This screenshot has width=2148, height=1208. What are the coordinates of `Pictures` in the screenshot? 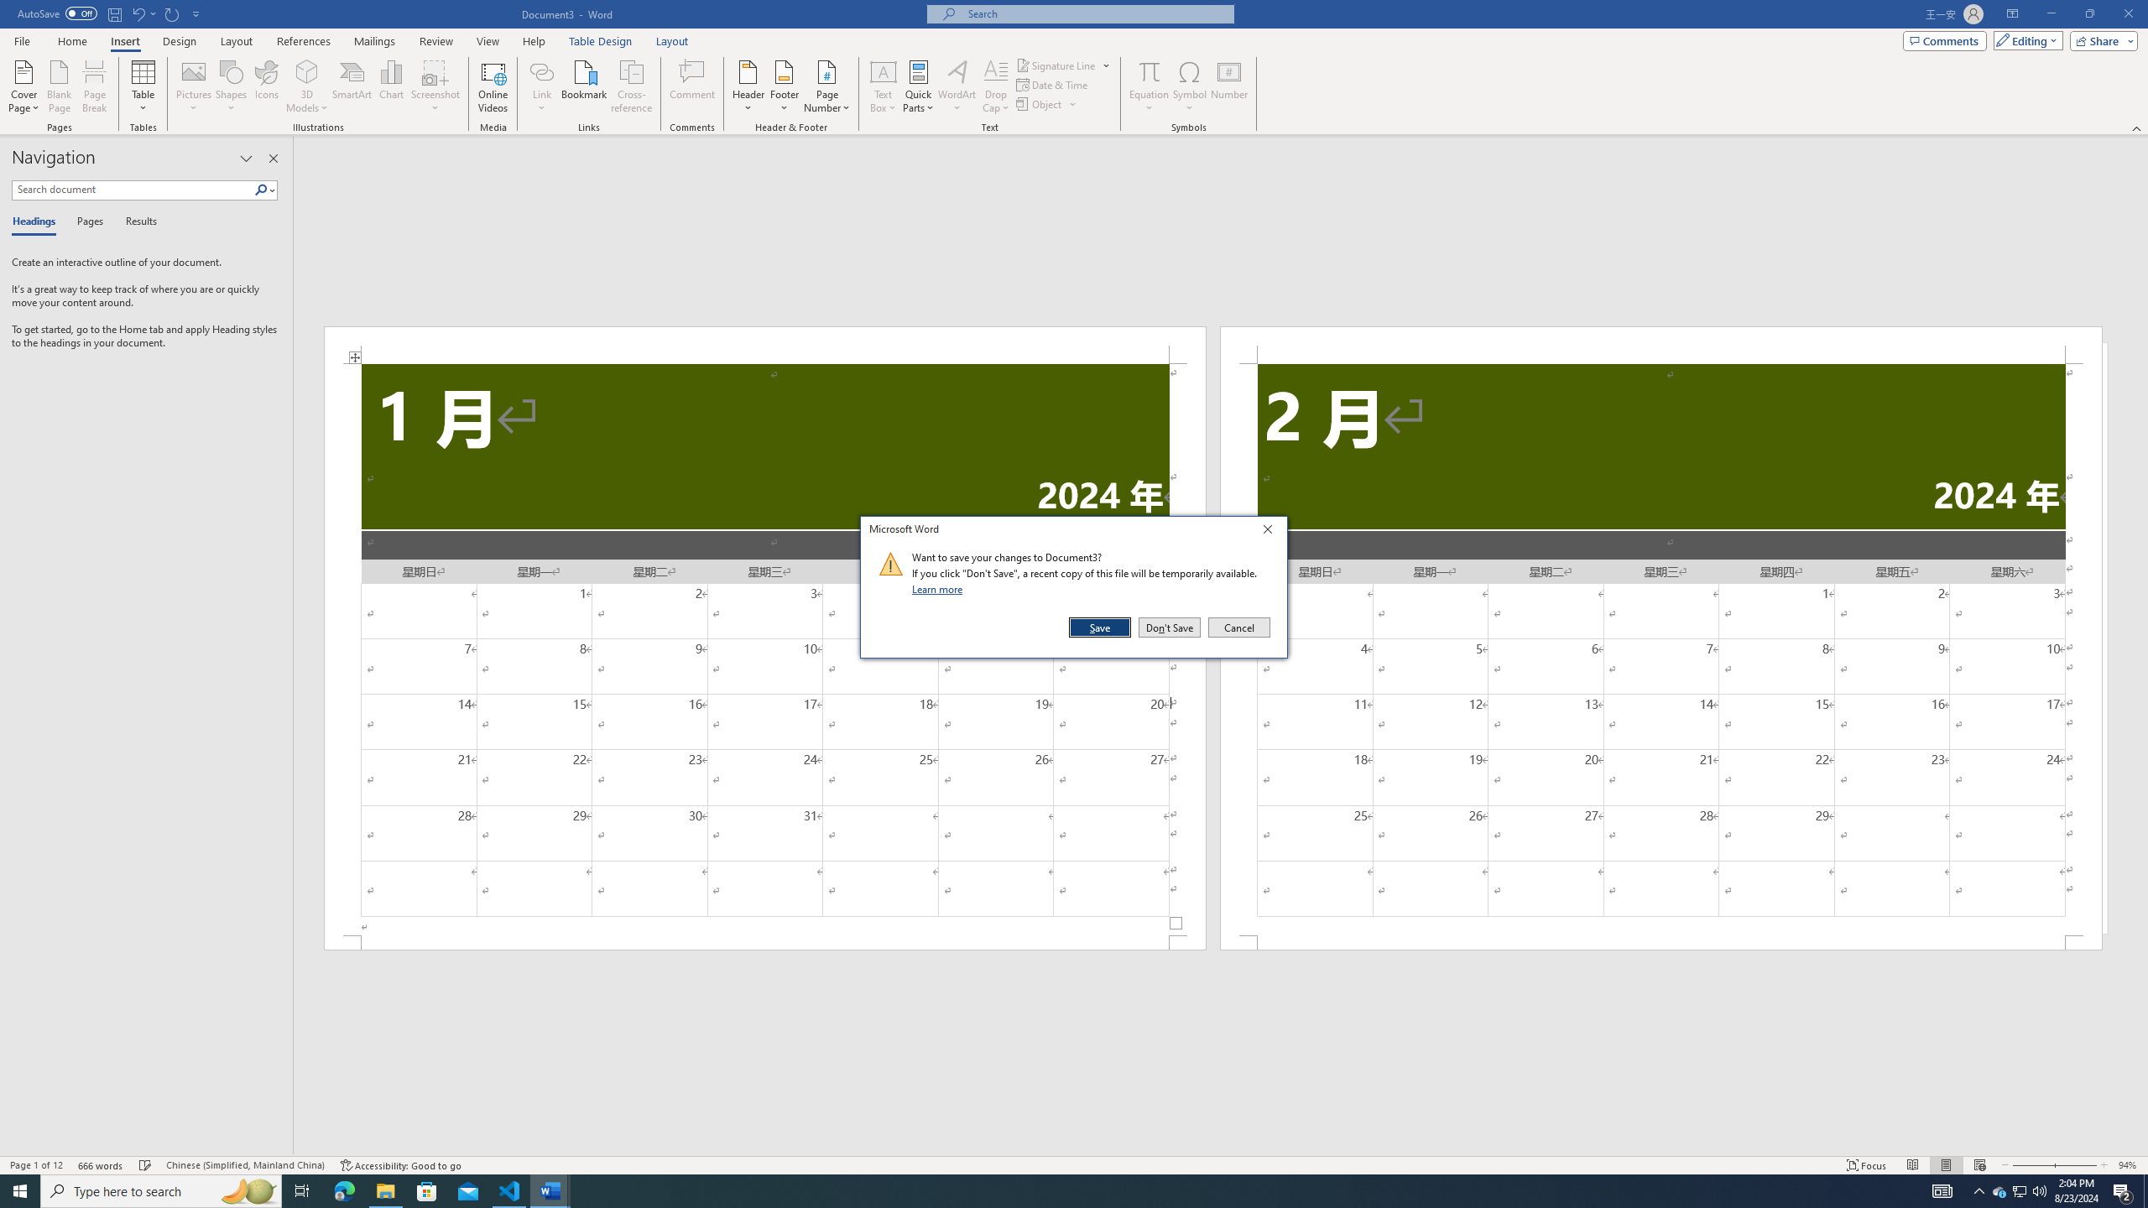 It's located at (195, 86).